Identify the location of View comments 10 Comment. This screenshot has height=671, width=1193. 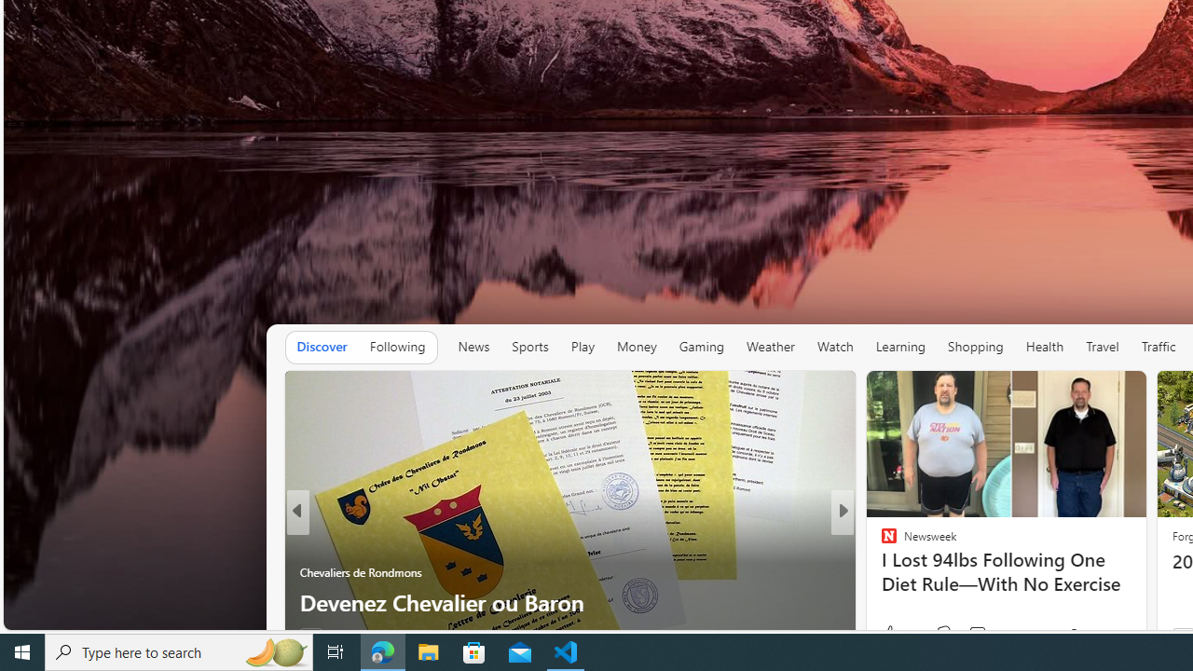
(966, 635).